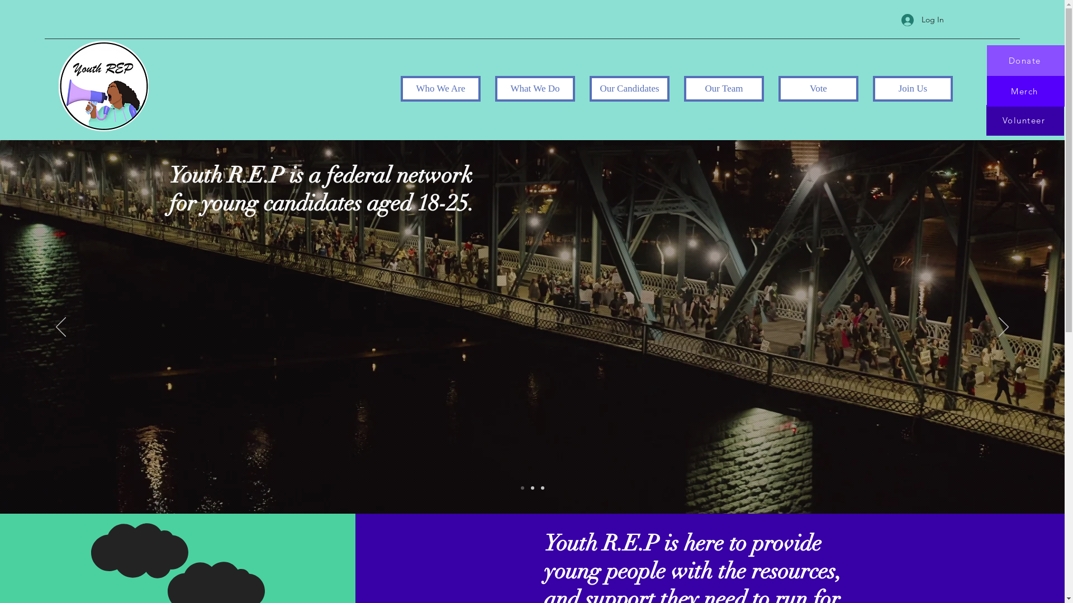 The image size is (1073, 603). What do you see at coordinates (629, 89) in the screenshot?
I see `Our Candidates` at bounding box center [629, 89].